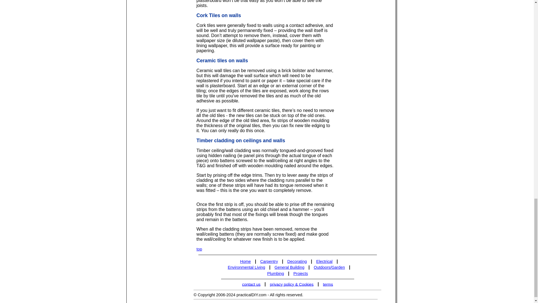 Image resolution: width=538 pixels, height=303 pixels. I want to click on Plumbing, so click(276, 274).